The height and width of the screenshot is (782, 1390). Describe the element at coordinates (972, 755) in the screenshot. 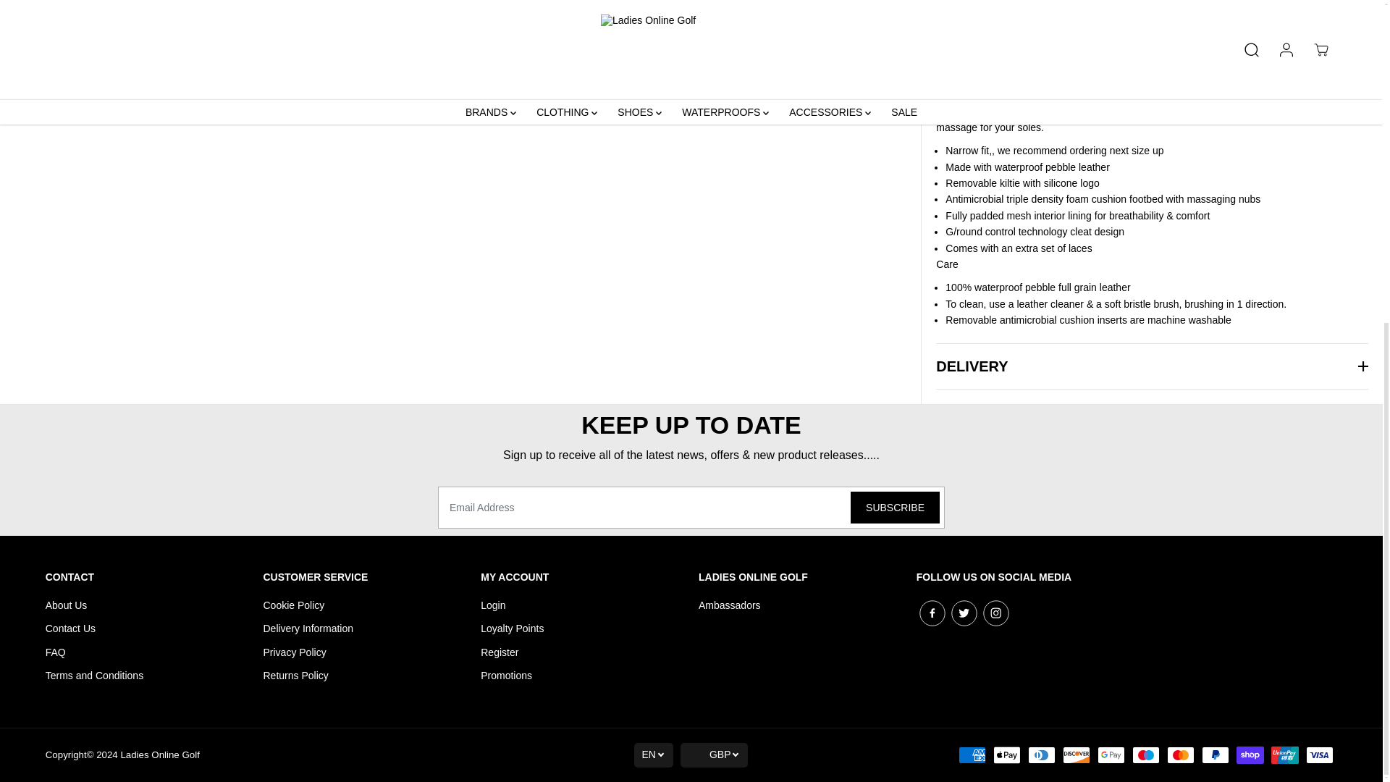

I see `American Express` at that location.